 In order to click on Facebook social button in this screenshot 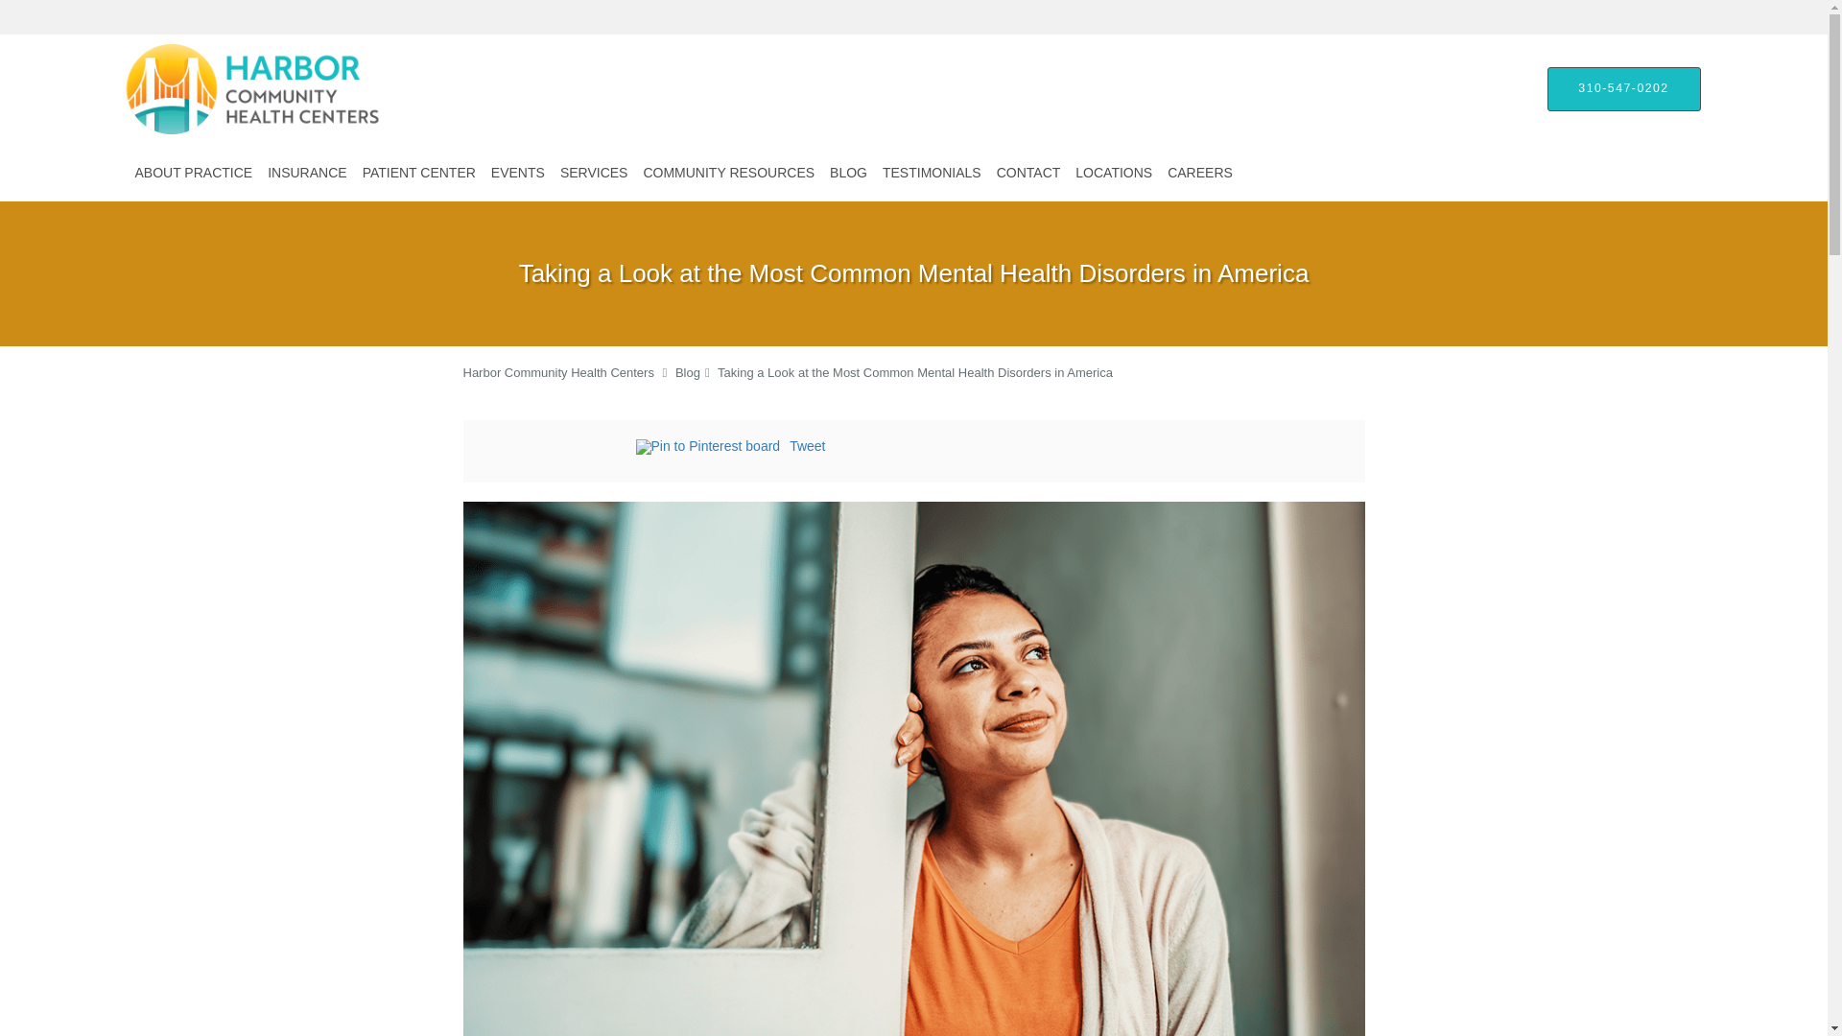, I will do `click(558, 449)`.